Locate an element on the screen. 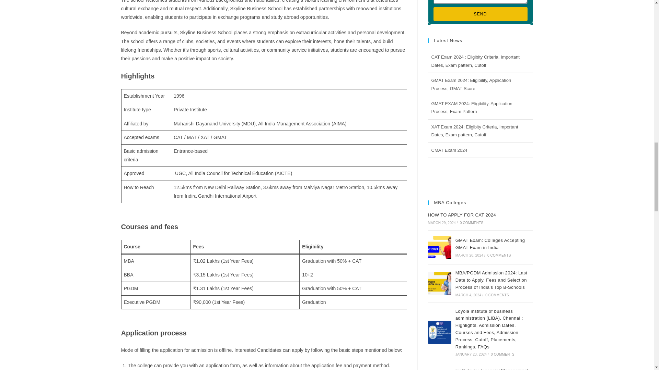 This screenshot has width=659, height=370. GMAT Exam: Colleges Accepting GMAT Exam in India is located at coordinates (439, 247).